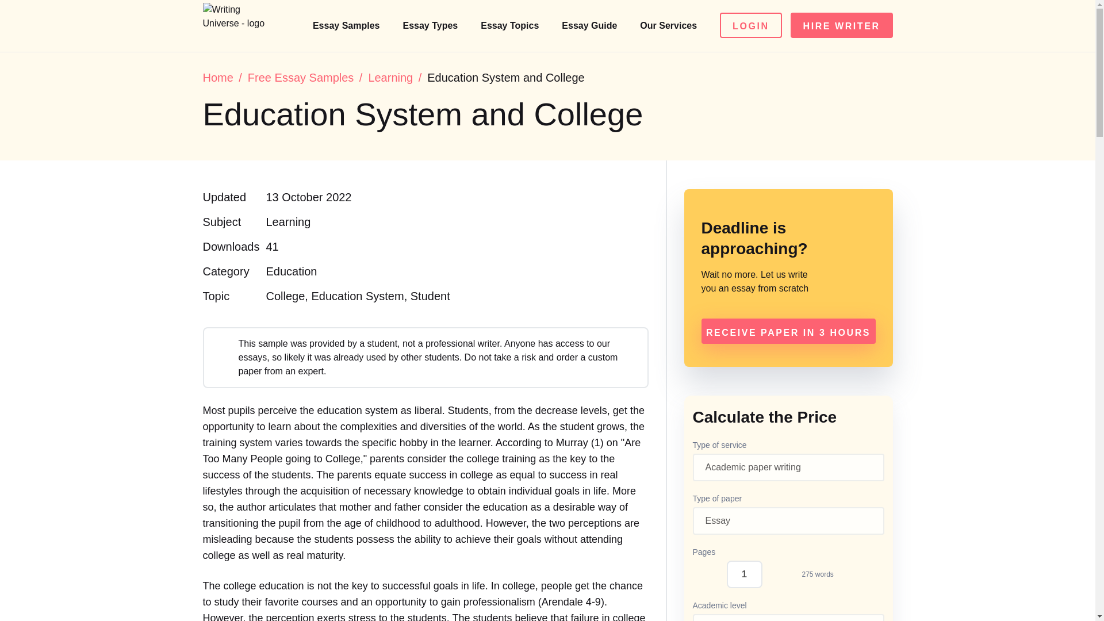 Image resolution: width=1104 pixels, height=621 pixels. What do you see at coordinates (347, 25) in the screenshot?
I see `Essay Samples` at bounding box center [347, 25].